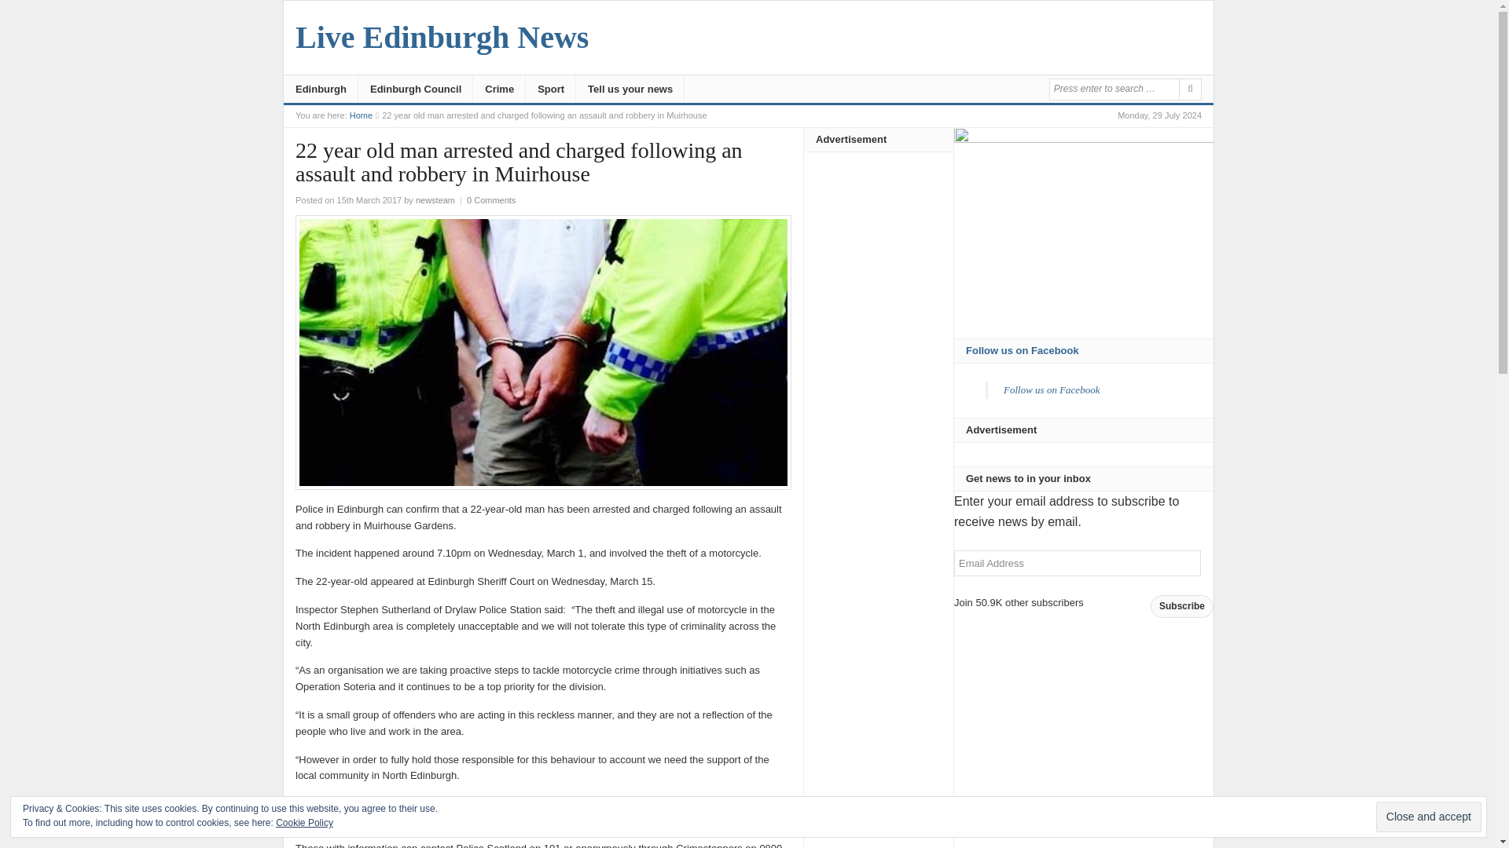 The width and height of the screenshot is (1509, 848). I want to click on Home, so click(362, 115).